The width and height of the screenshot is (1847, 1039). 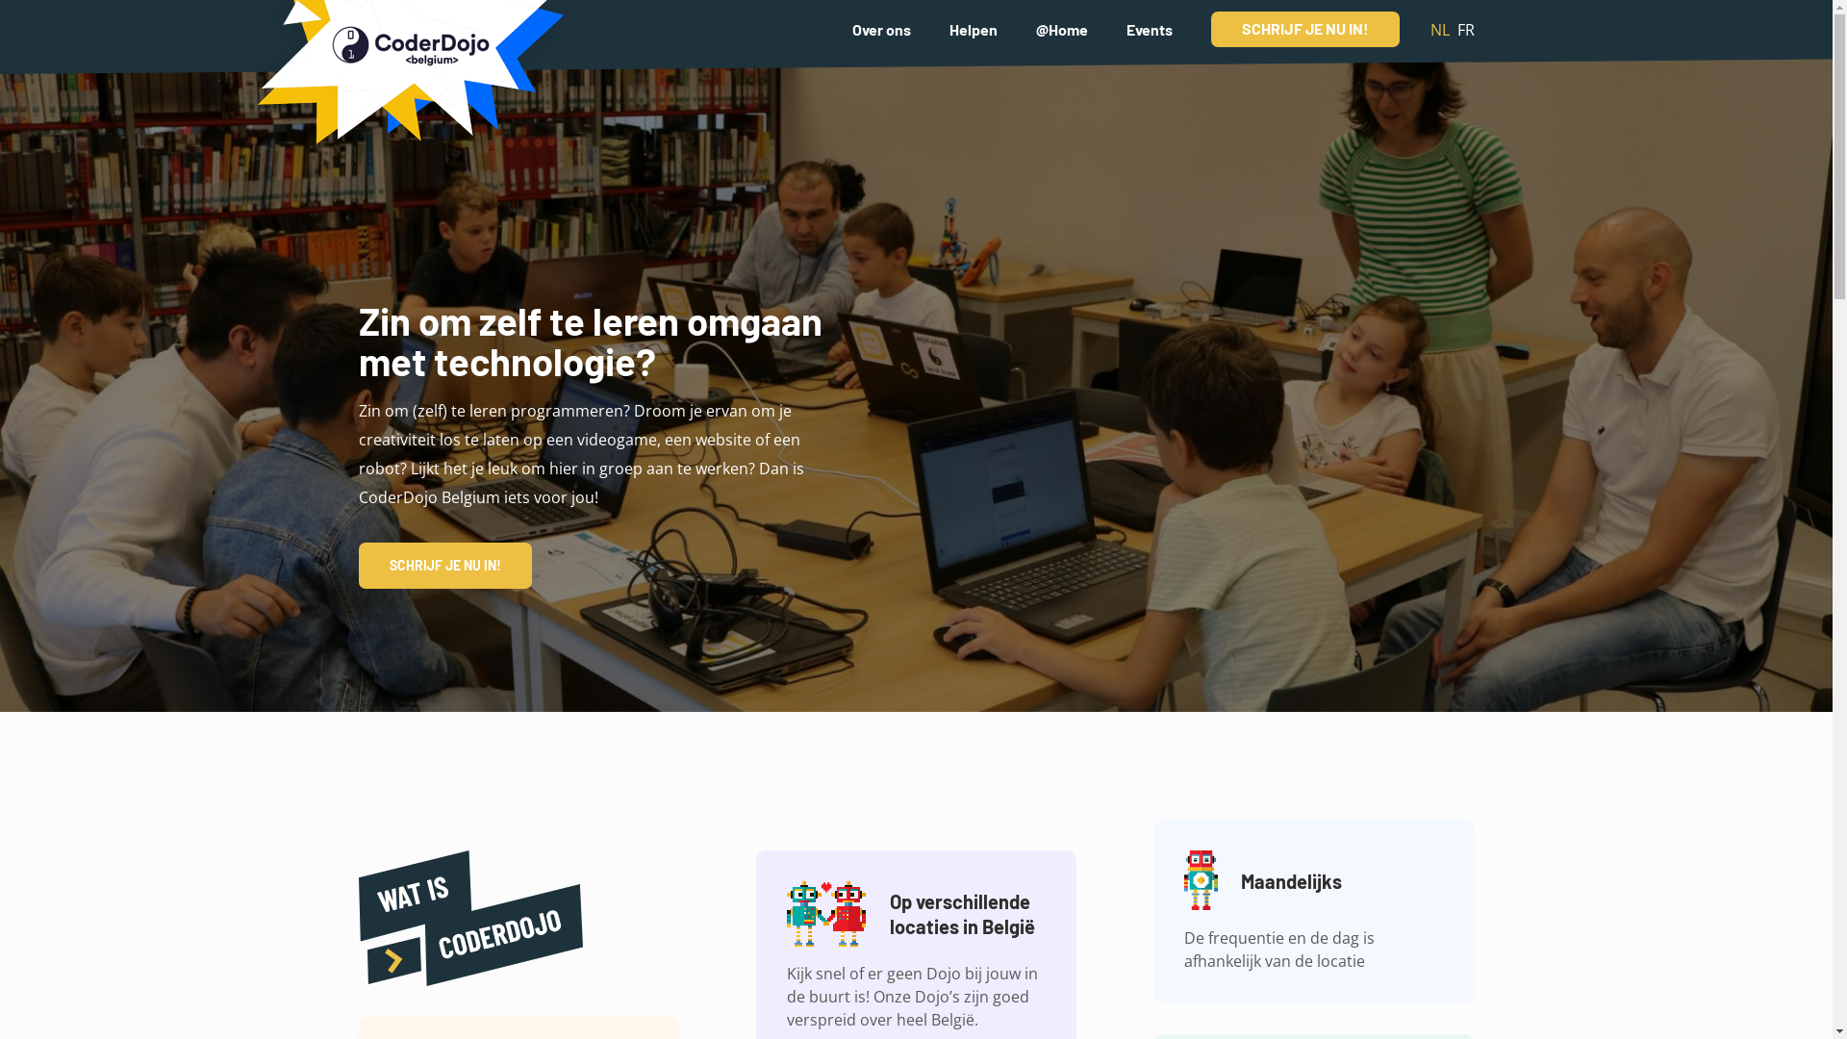 I want to click on NL, so click(x=1439, y=30).